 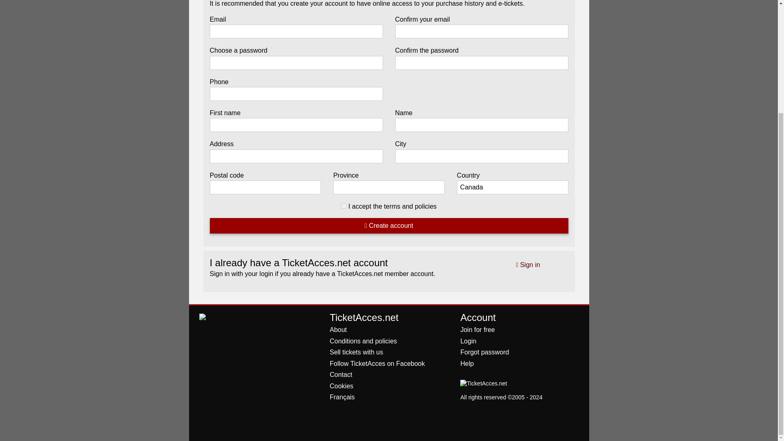 I want to click on Login, so click(x=468, y=341).